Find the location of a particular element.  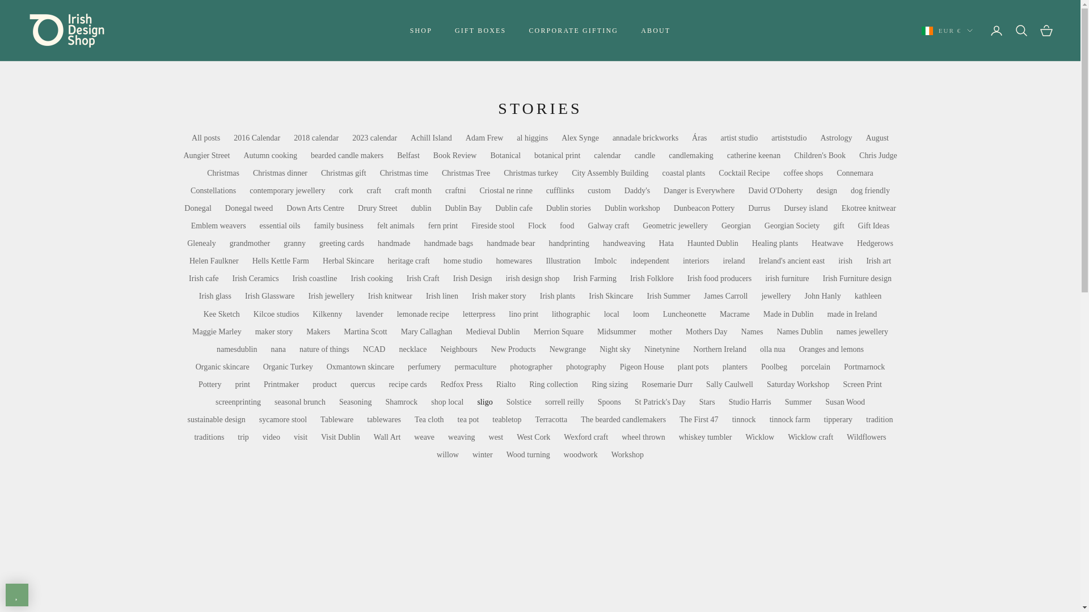

Show articles tagged Achill Island is located at coordinates (431, 138).